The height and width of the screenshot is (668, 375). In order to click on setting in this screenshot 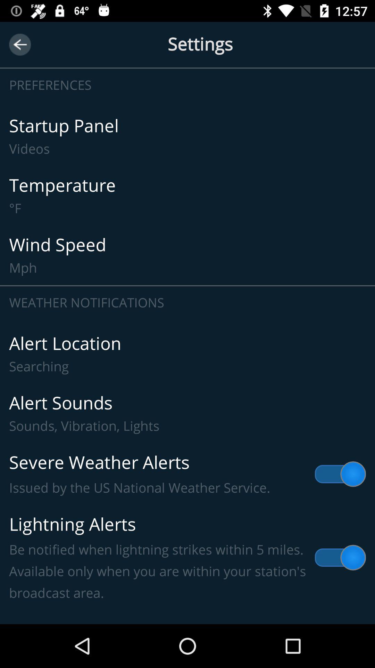, I will do `click(187, 45)`.